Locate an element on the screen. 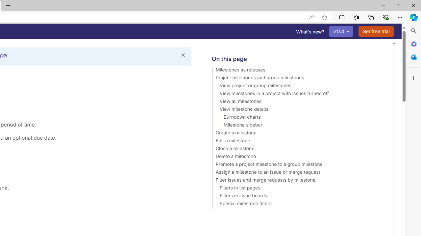 The image size is (421, 236). Delete a milestone is located at coordinates (299, 157).